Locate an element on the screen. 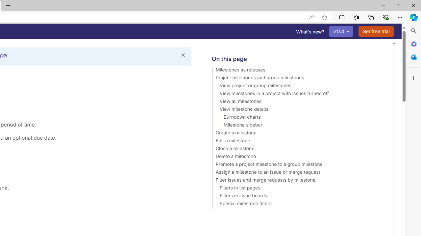 The image size is (421, 236). Delete a milestone is located at coordinates (299, 157).